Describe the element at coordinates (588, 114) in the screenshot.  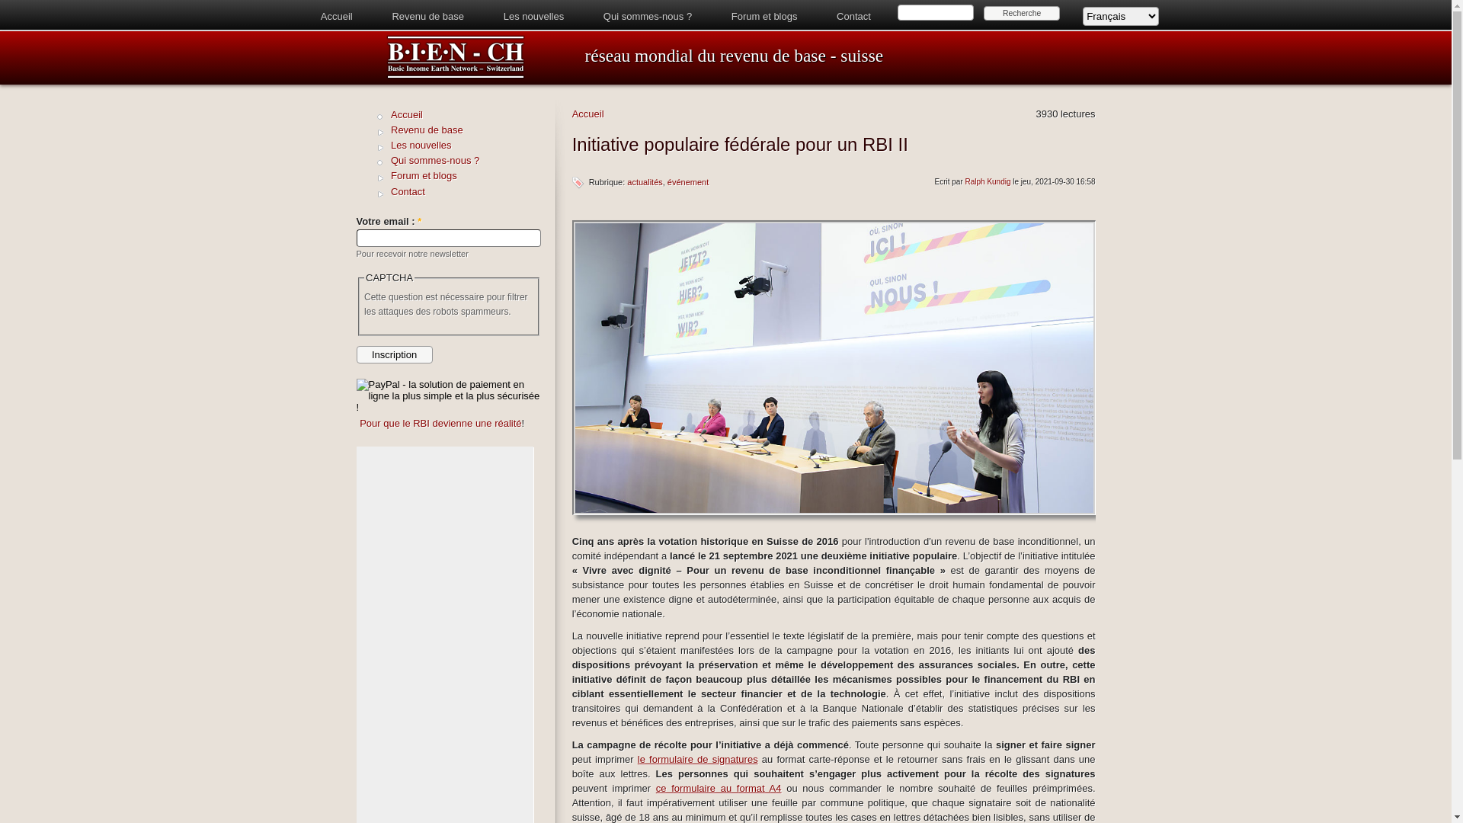
I see `Accueil` at that location.